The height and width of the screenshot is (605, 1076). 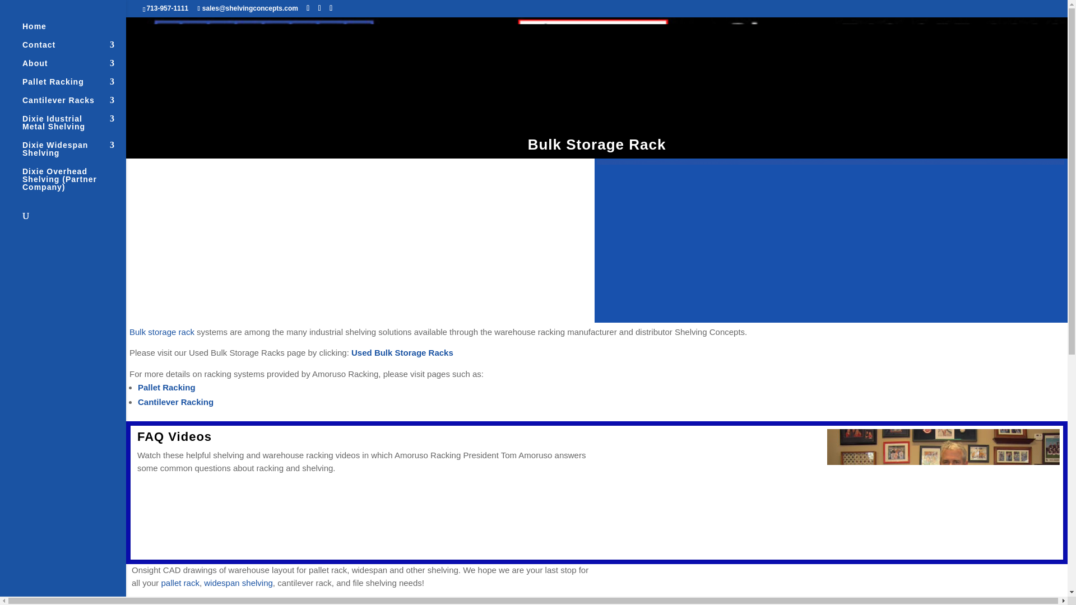 What do you see at coordinates (74, 31) in the screenshot?
I see `Home` at bounding box center [74, 31].